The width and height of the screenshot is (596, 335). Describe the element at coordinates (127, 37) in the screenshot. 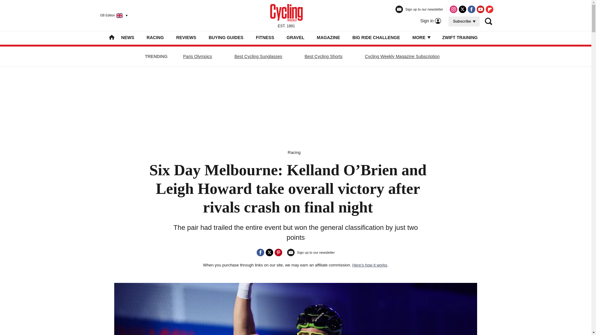

I see `NEWS` at that location.